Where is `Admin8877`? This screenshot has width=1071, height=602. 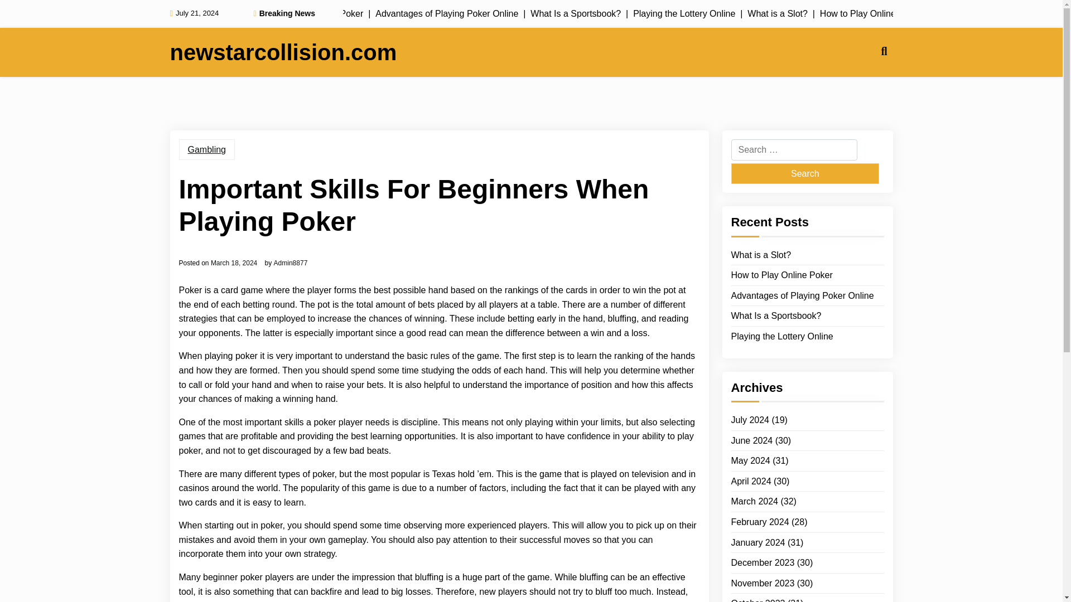 Admin8877 is located at coordinates (291, 263).